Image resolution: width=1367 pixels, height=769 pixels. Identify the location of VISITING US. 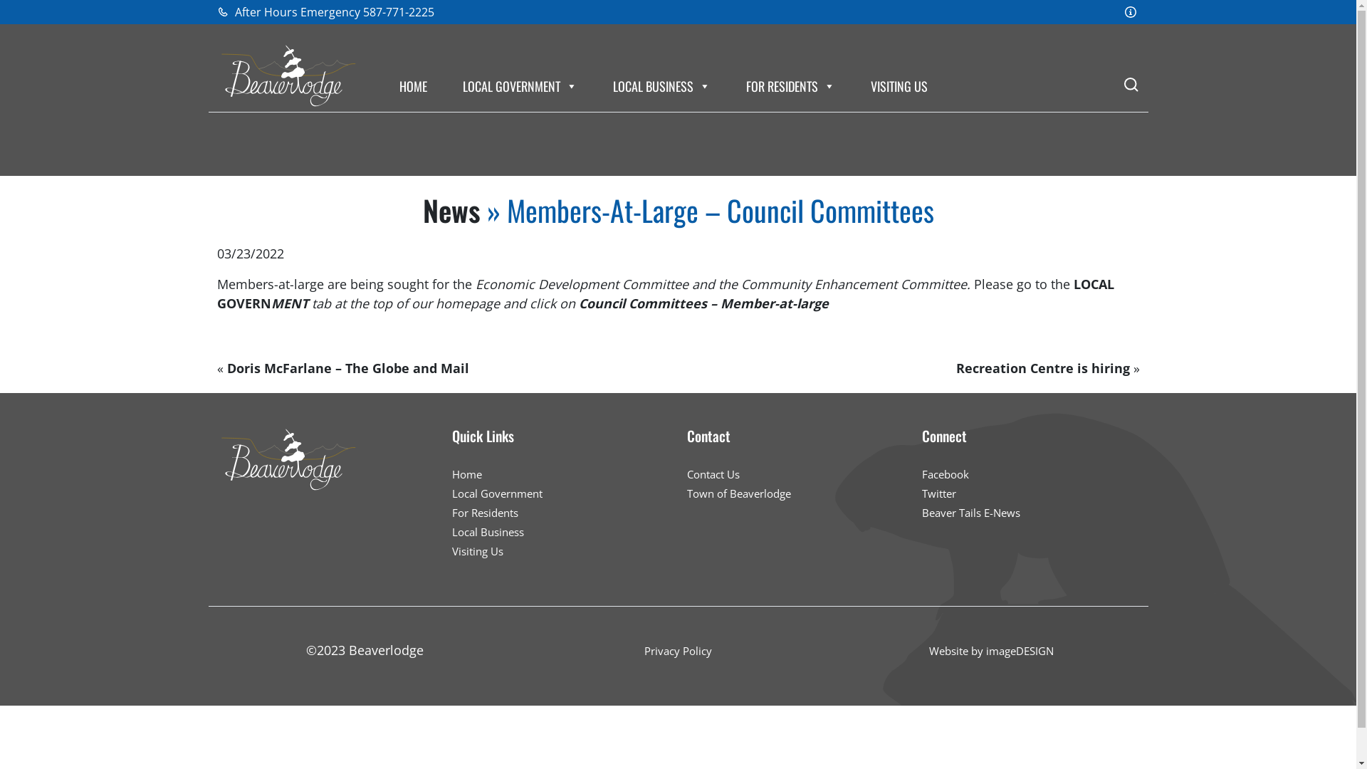
(899, 86).